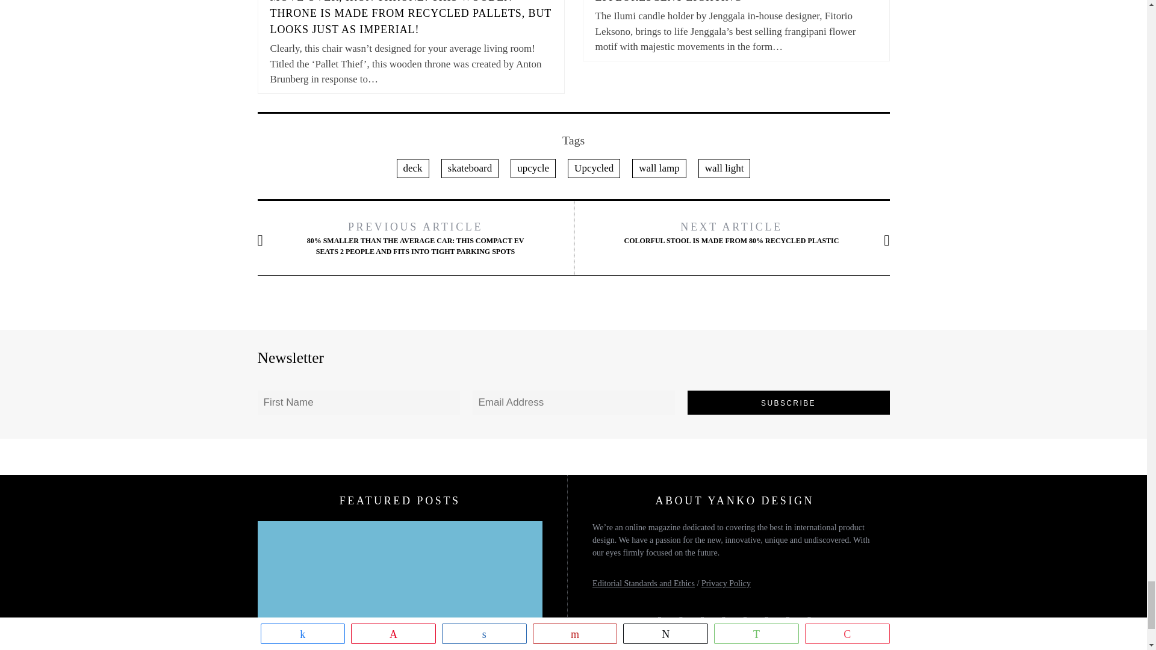  I want to click on Subscribe, so click(789, 403).